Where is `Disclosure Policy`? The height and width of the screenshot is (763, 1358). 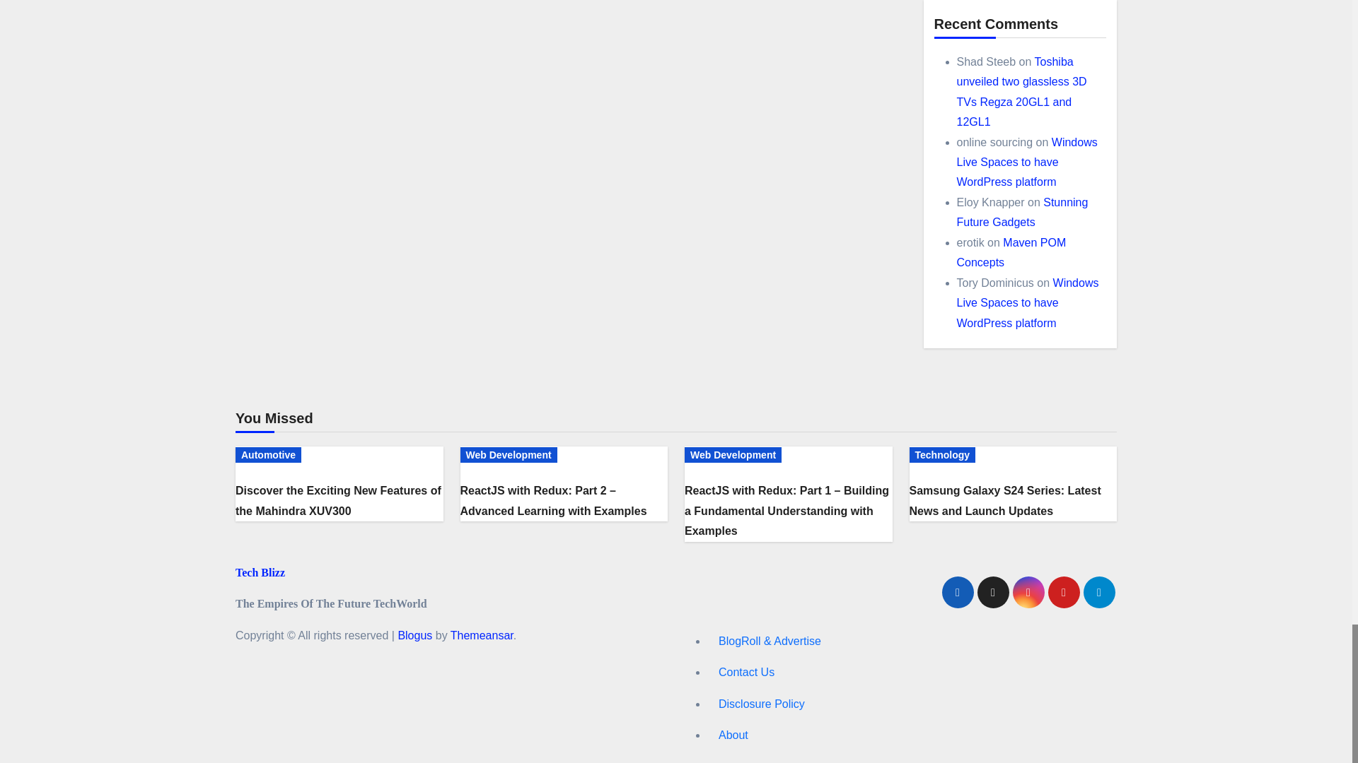
Disclosure Policy is located at coordinates (912, 704).